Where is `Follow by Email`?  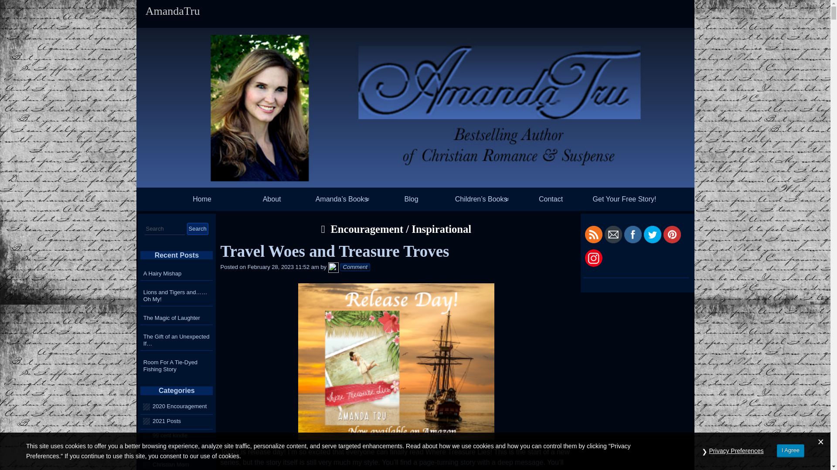
Follow by Email is located at coordinates (613, 235).